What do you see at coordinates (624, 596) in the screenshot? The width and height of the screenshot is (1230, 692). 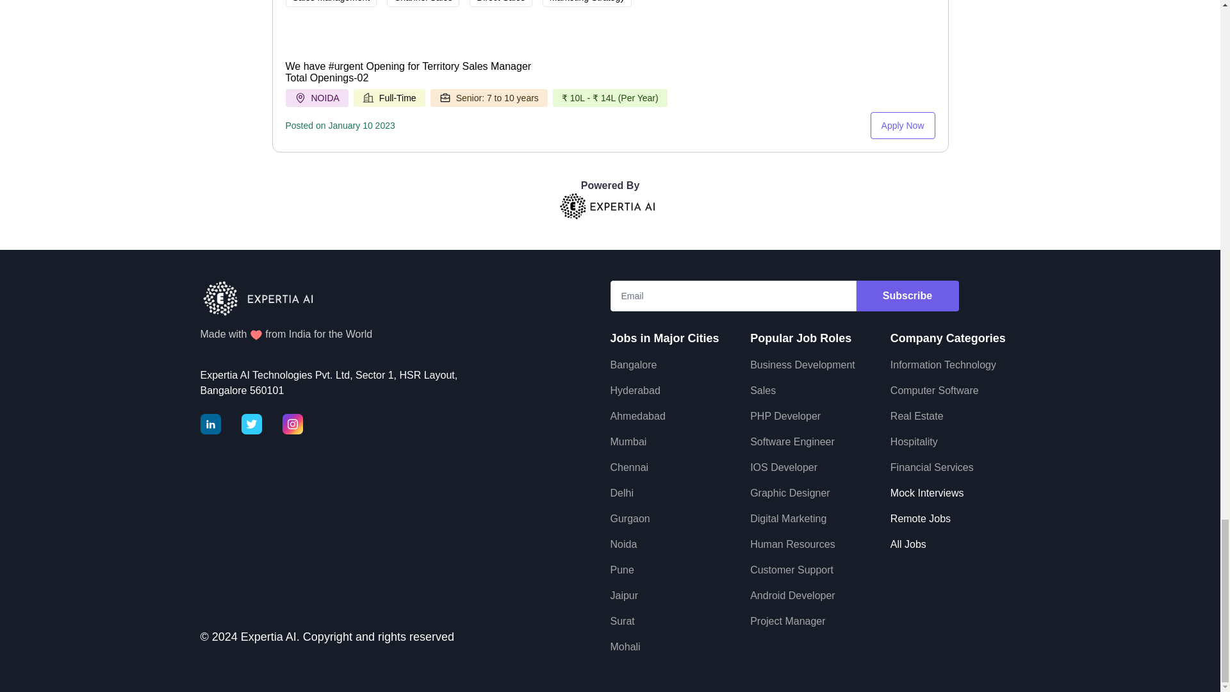 I see `Jaipur` at bounding box center [624, 596].